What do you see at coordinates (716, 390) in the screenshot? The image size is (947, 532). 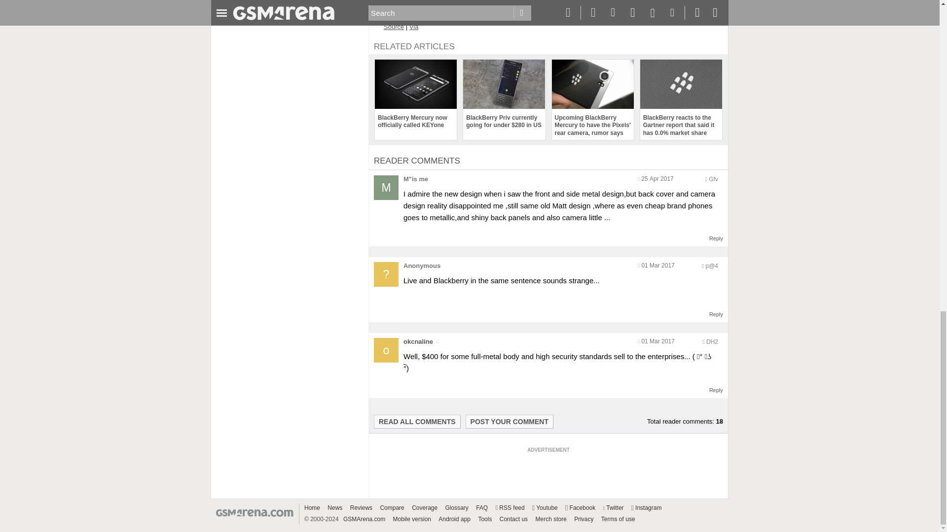 I see `Reply to this post` at bounding box center [716, 390].